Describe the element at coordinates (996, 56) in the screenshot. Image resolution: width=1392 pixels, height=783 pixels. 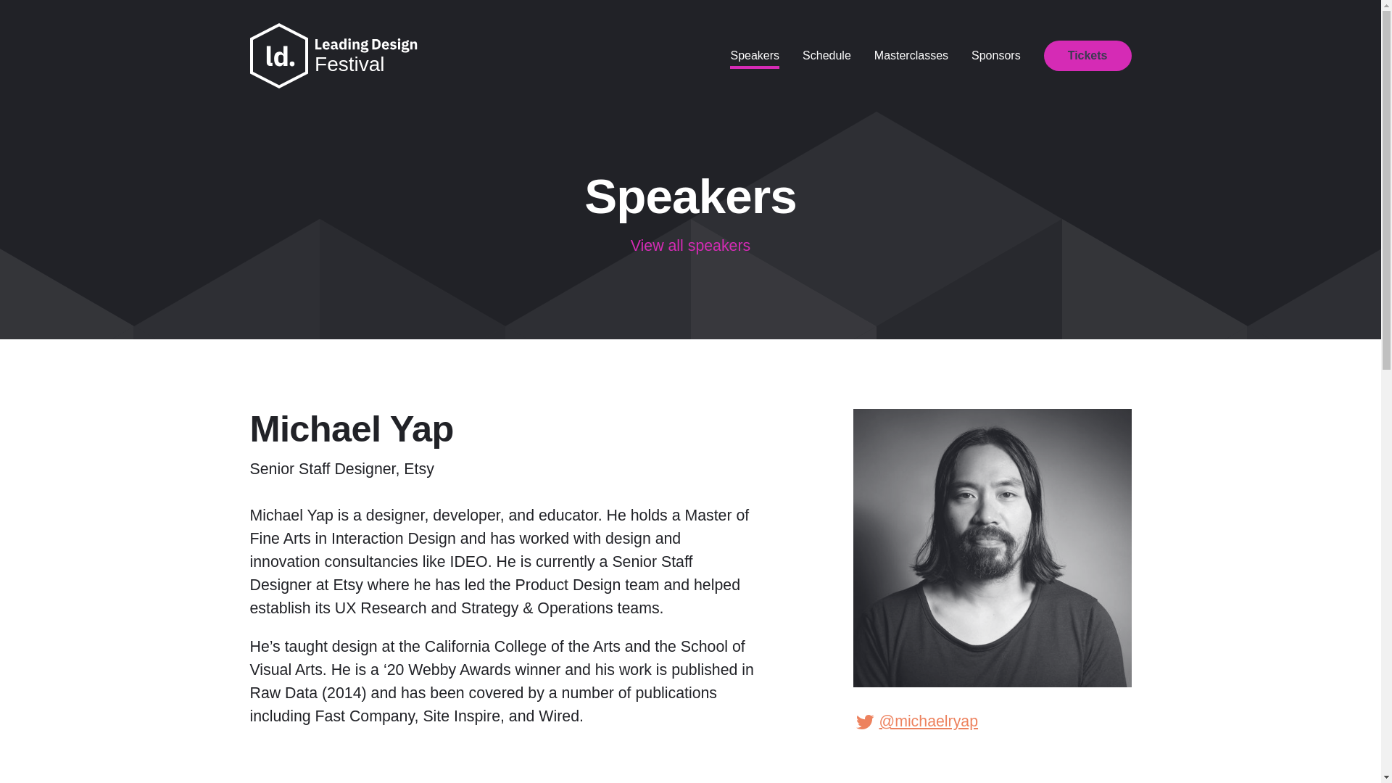
I see `Sponsors` at that location.